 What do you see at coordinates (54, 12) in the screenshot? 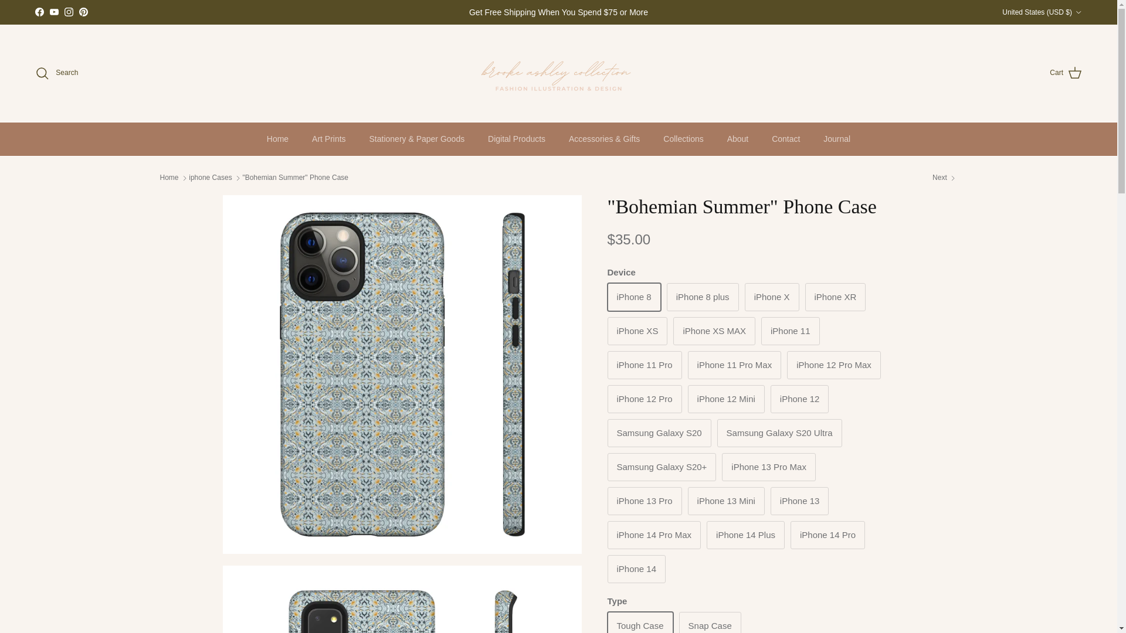
I see `YouTube` at bounding box center [54, 12].